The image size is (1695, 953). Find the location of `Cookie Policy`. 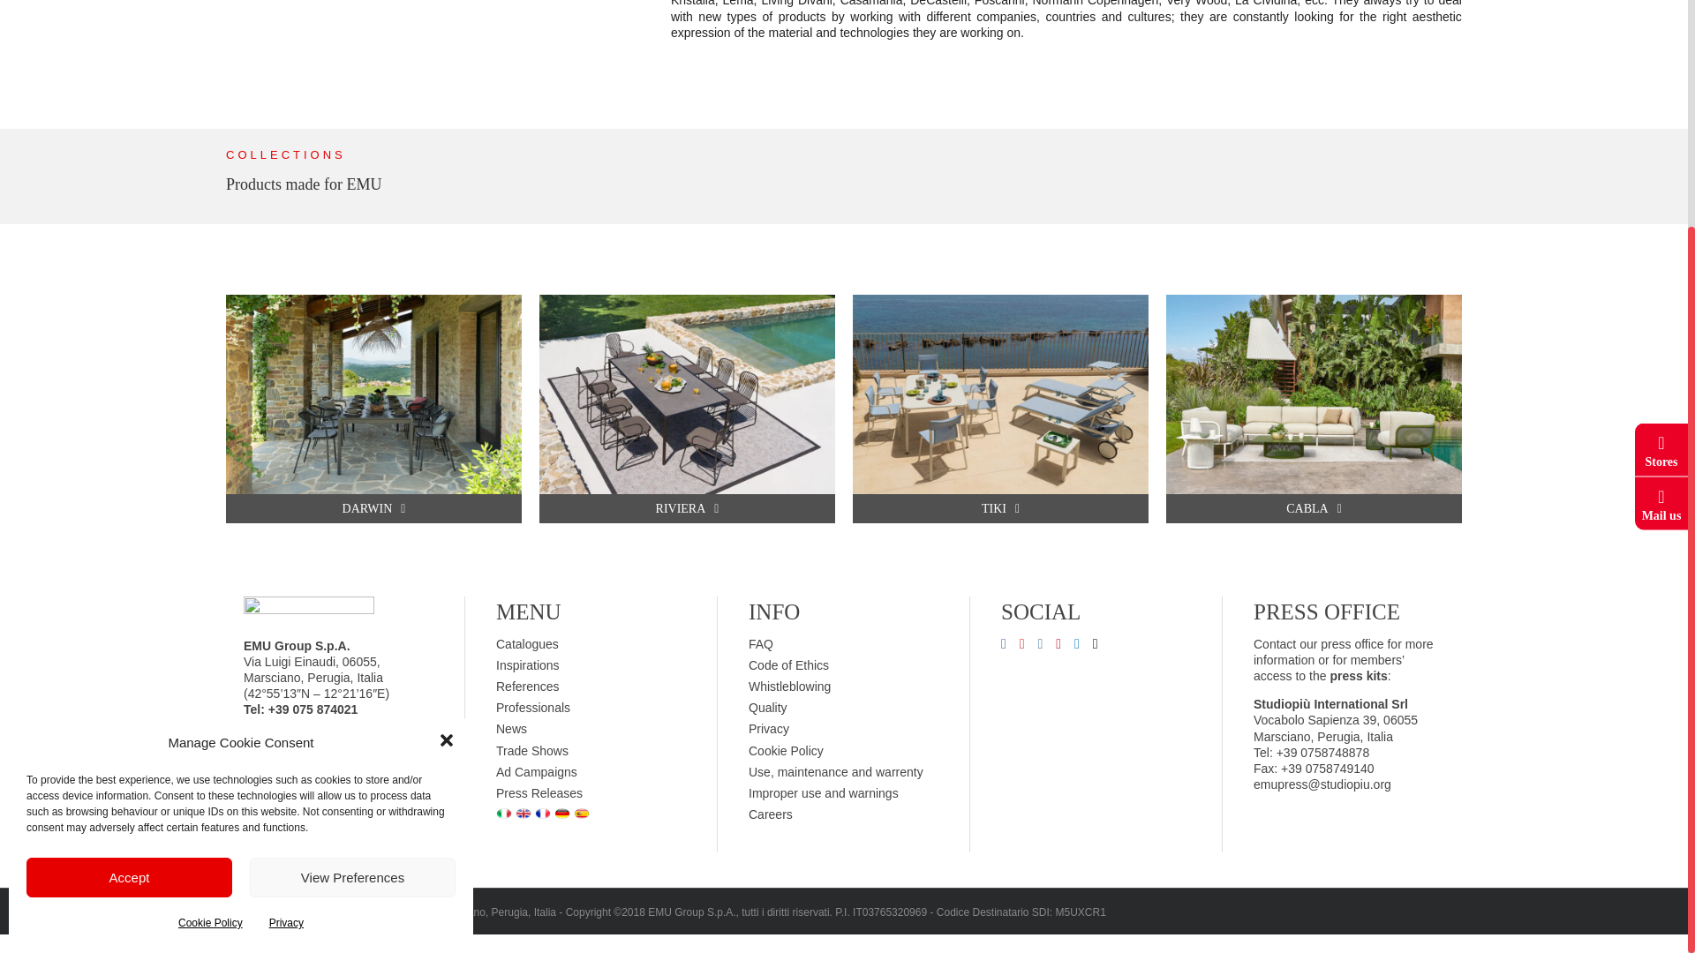

Cookie Policy is located at coordinates (210, 625).